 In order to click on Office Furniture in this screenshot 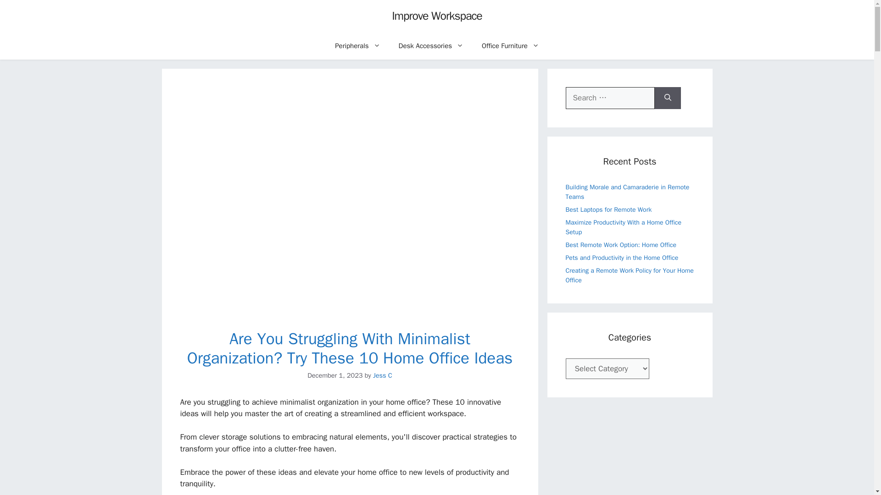, I will do `click(510, 46)`.